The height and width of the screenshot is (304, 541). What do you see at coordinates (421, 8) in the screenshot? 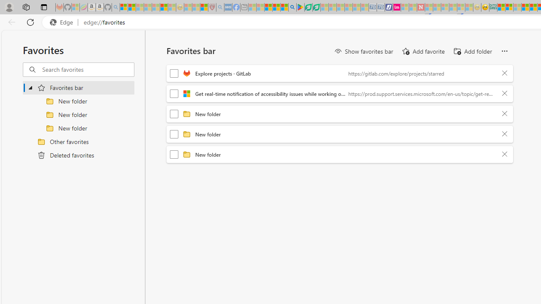
I see `Latest Politics News & Archive | Newsweek.com - Sleeping` at bounding box center [421, 8].